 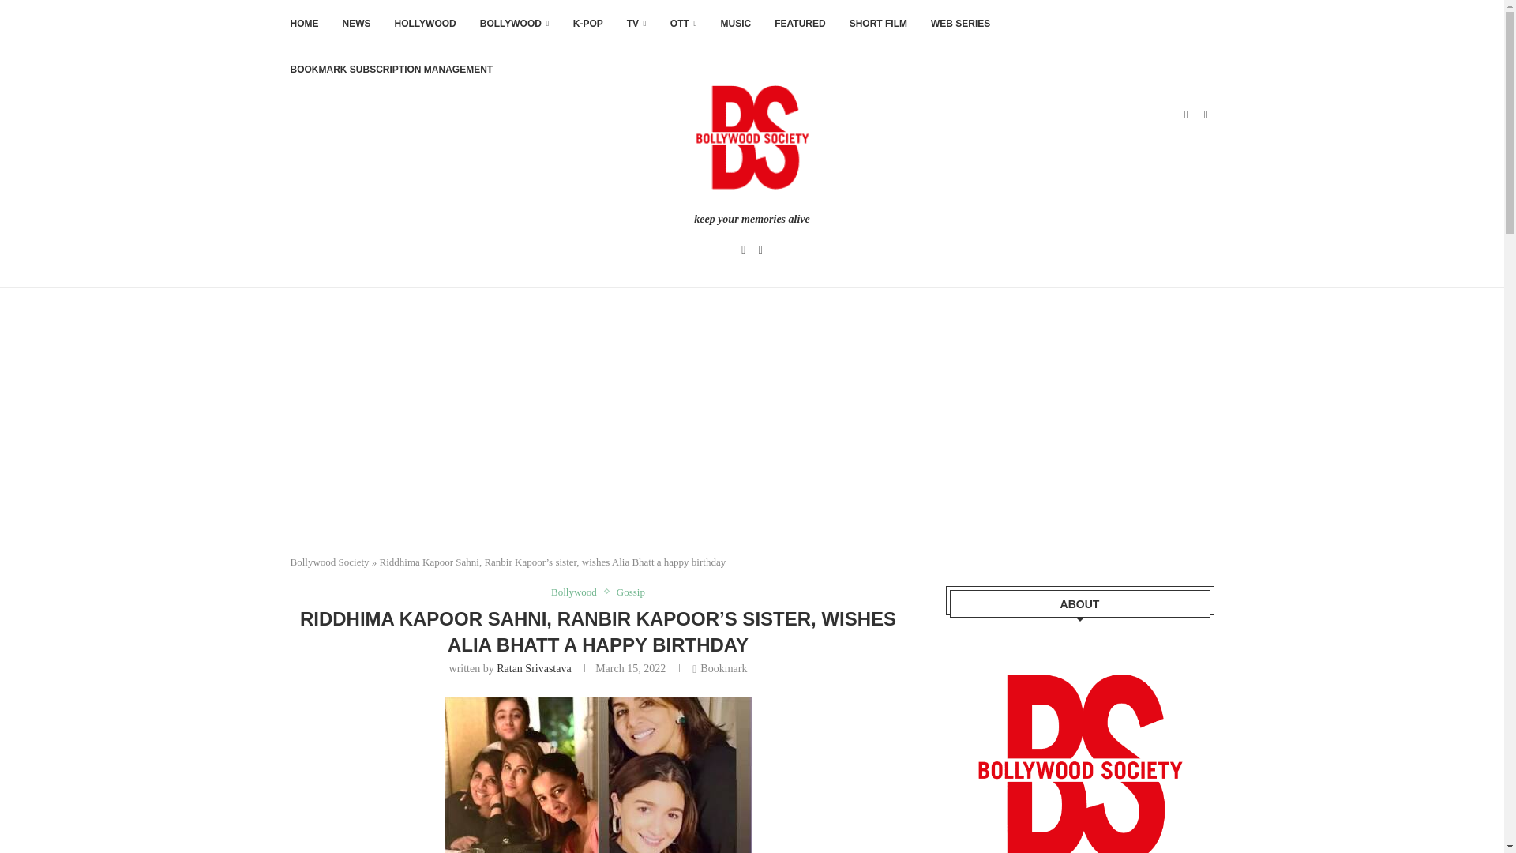 What do you see at coordinates (878, 24) in the screenshot?
I see `SHORT FILM` at bounding box center [878, 24].